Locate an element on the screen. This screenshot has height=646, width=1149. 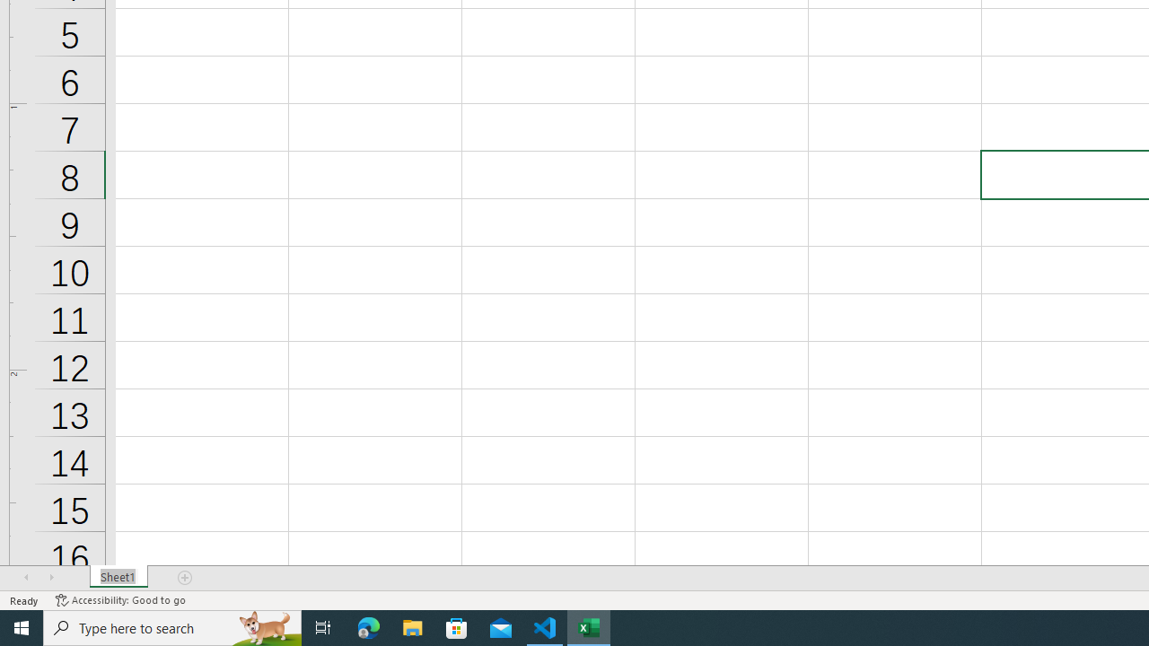
Sheet1 is located at coordinates (118, 578).